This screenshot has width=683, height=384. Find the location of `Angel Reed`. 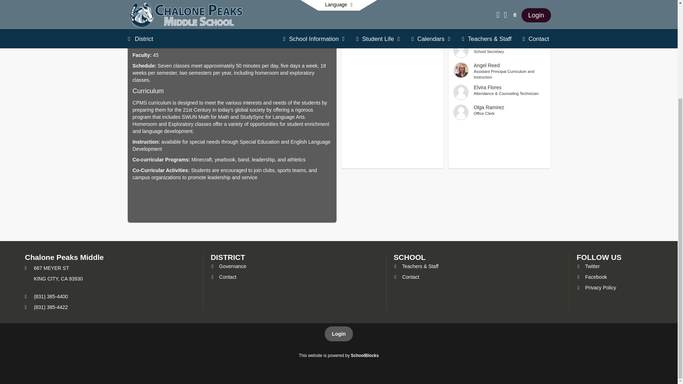

Angel Reed is located at coordinates (499, 71).